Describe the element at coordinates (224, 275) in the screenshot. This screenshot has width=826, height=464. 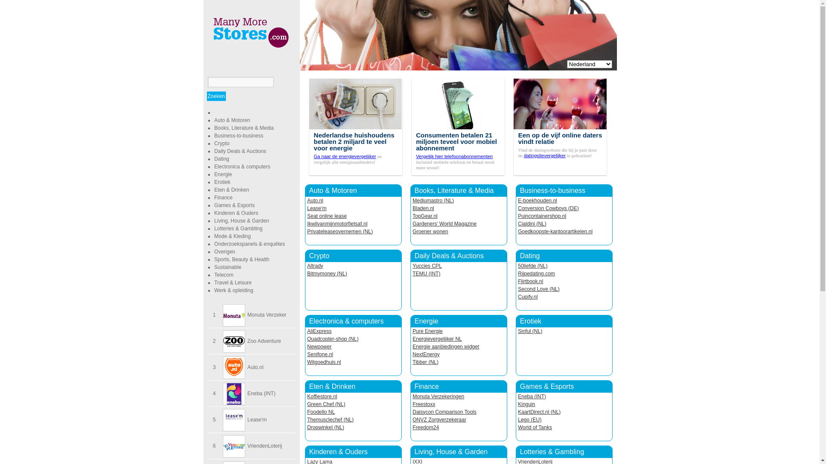
I see `Telecom` at that location.